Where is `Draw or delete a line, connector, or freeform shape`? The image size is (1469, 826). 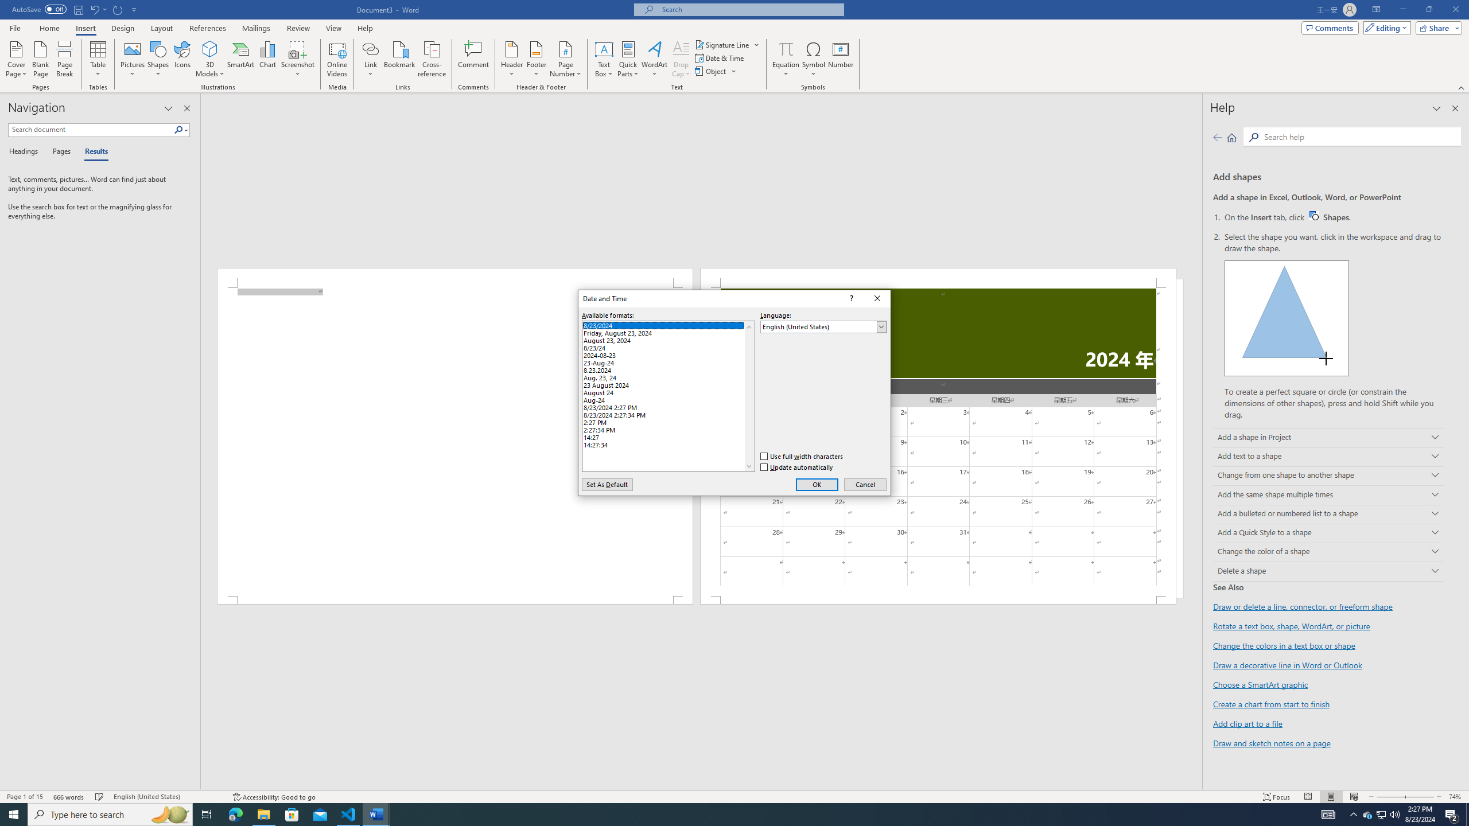 Draw or delete a line, connector, or freeform shape is located at coordinates (1303, 607).